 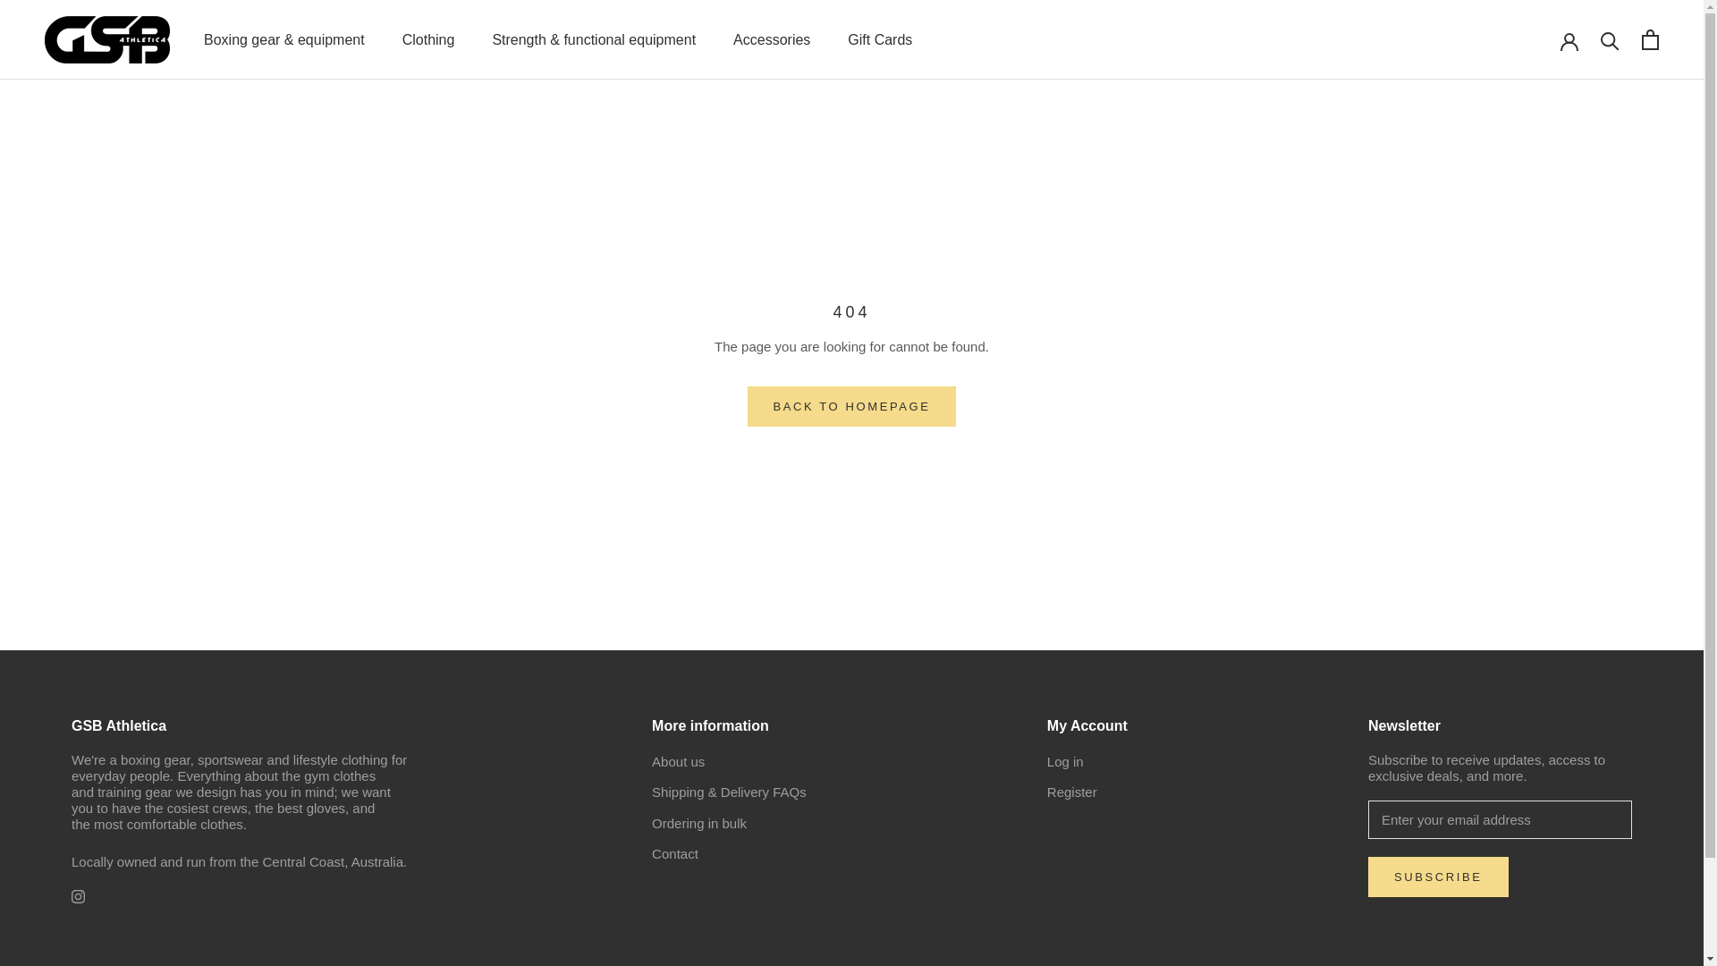 I want to click on SUBSCRIBE, so click(x=1438, y=877).